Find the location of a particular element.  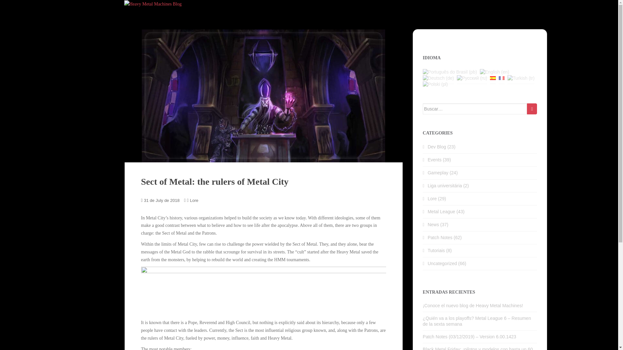

Patch Notes is located at coordinates (440, 237).